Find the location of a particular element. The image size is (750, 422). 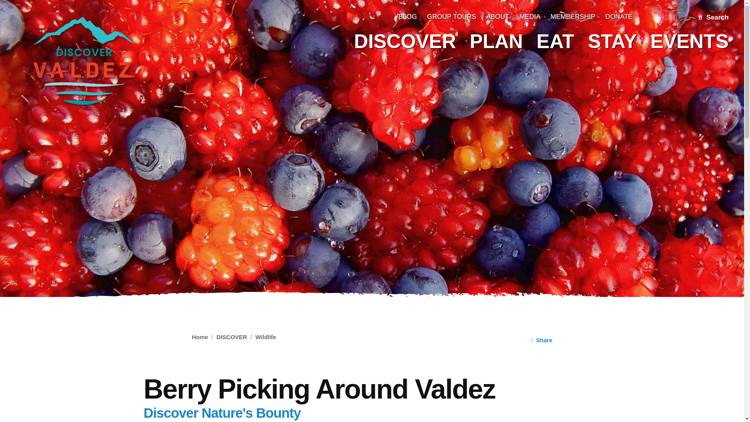

DONATE is located at coordinates (619, 17).